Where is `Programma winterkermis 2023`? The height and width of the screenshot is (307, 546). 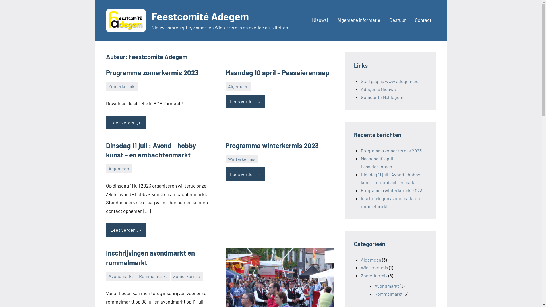
Programma winterkermis 2023 is located at coordinates (272, 146).